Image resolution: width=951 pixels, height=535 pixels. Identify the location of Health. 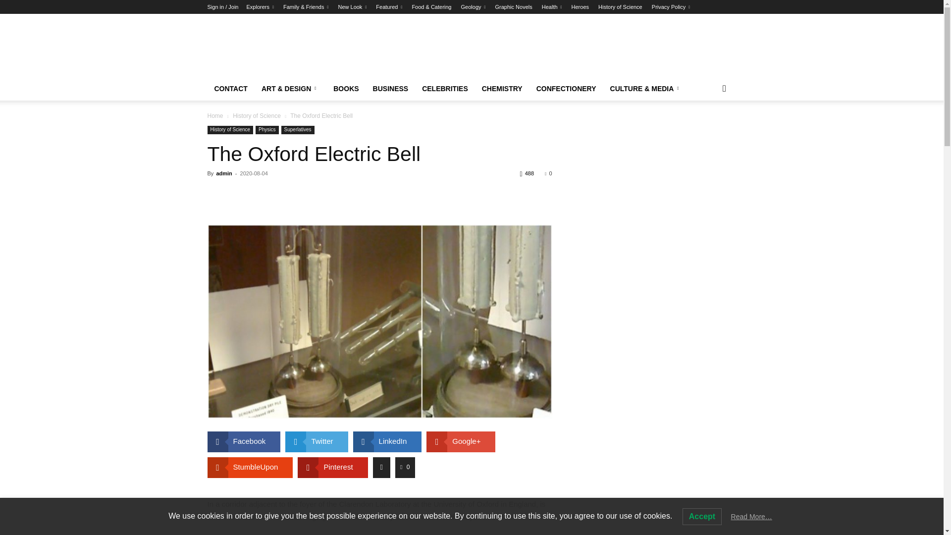
(552, 7).